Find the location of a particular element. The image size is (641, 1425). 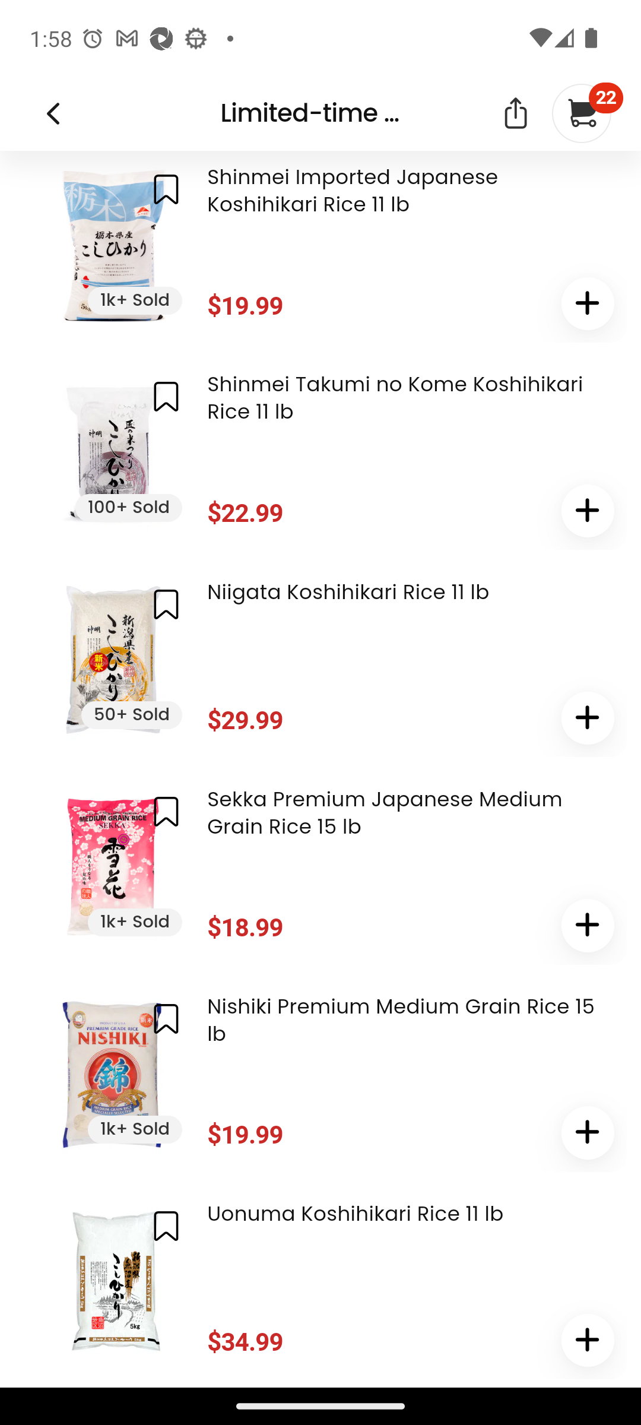

 is located at coordinates (588, 1133).